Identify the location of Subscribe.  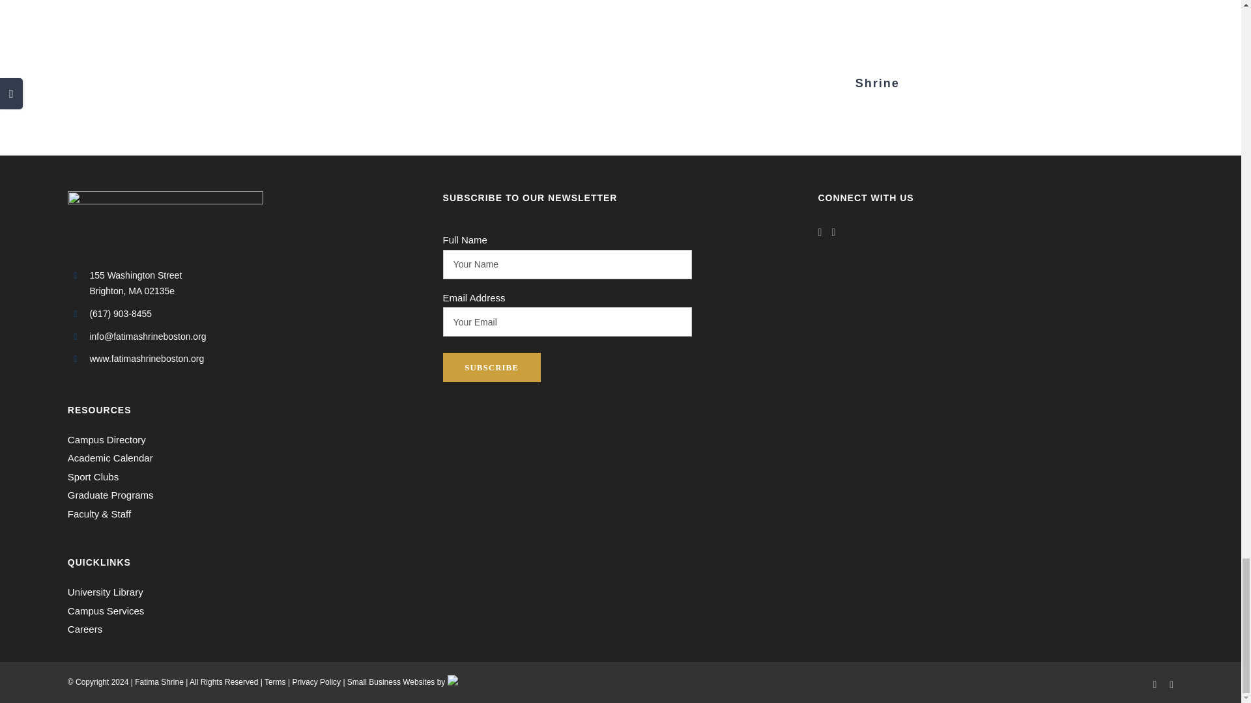
(491, 367).